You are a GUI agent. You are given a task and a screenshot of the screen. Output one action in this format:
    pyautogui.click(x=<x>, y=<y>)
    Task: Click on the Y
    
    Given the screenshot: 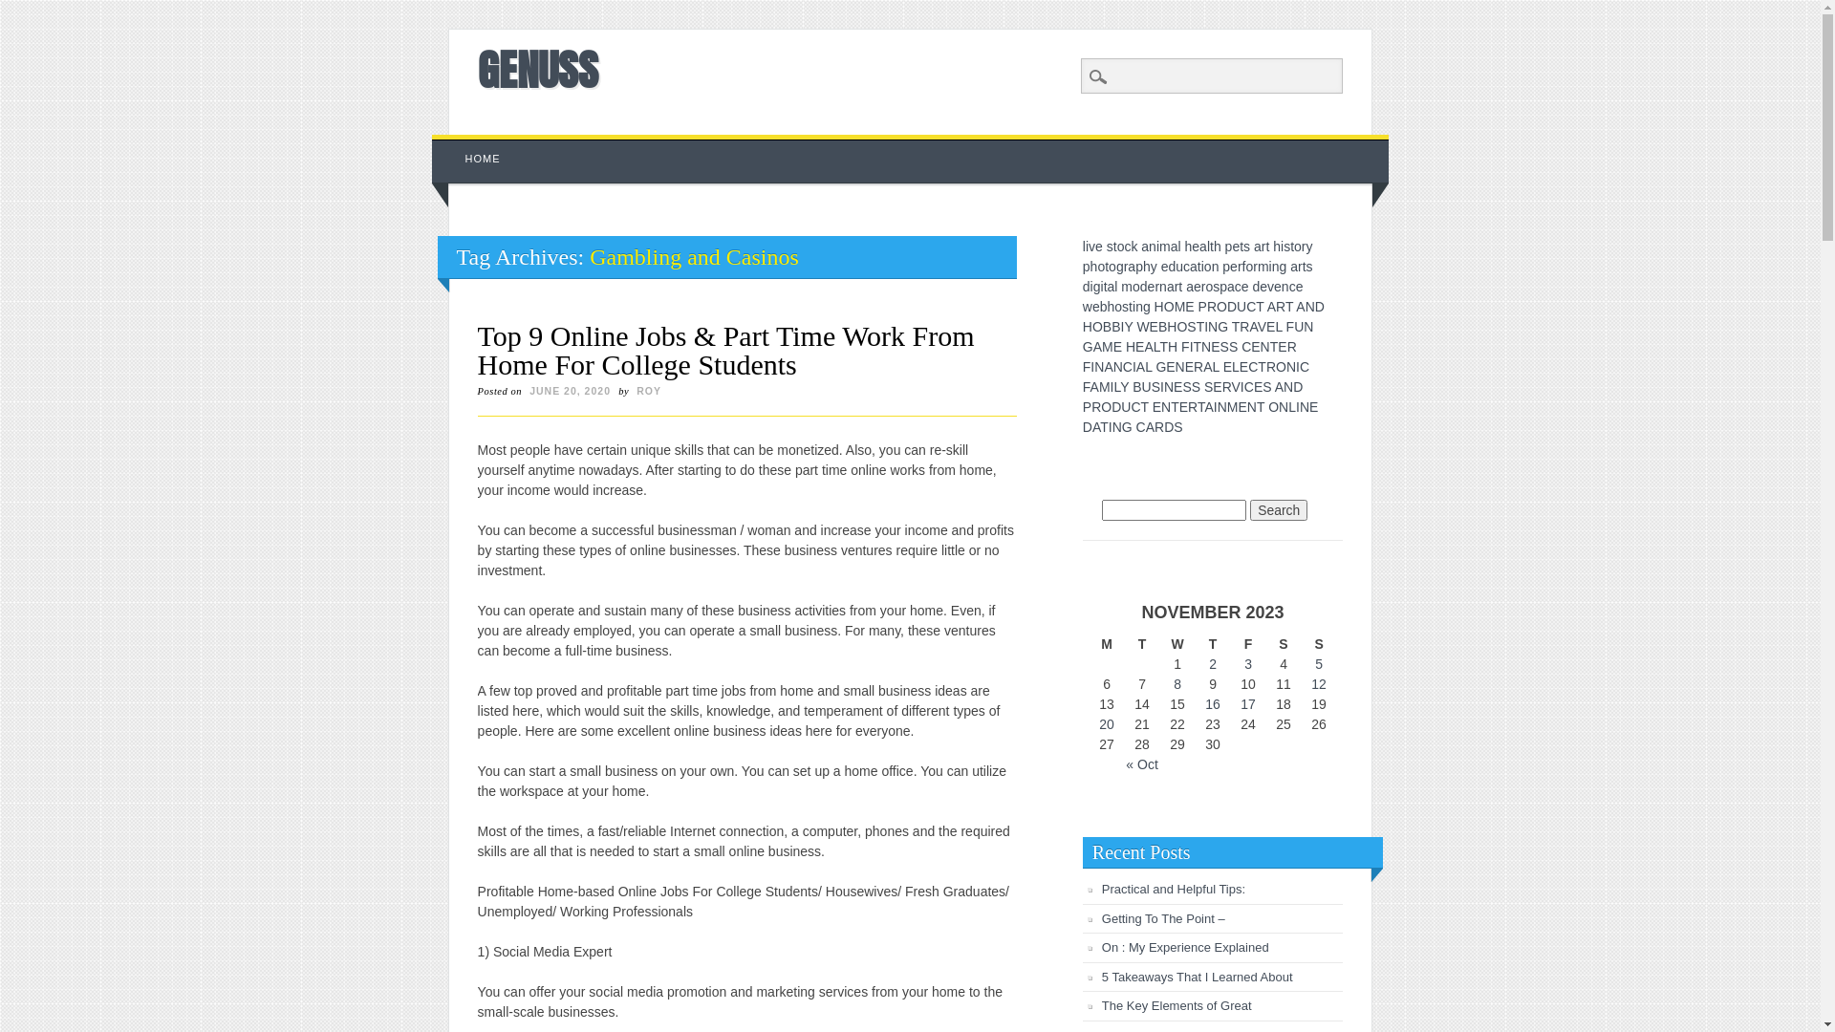 What is the action you would take?
    pyautogui.click(x=1124, y=387)
    